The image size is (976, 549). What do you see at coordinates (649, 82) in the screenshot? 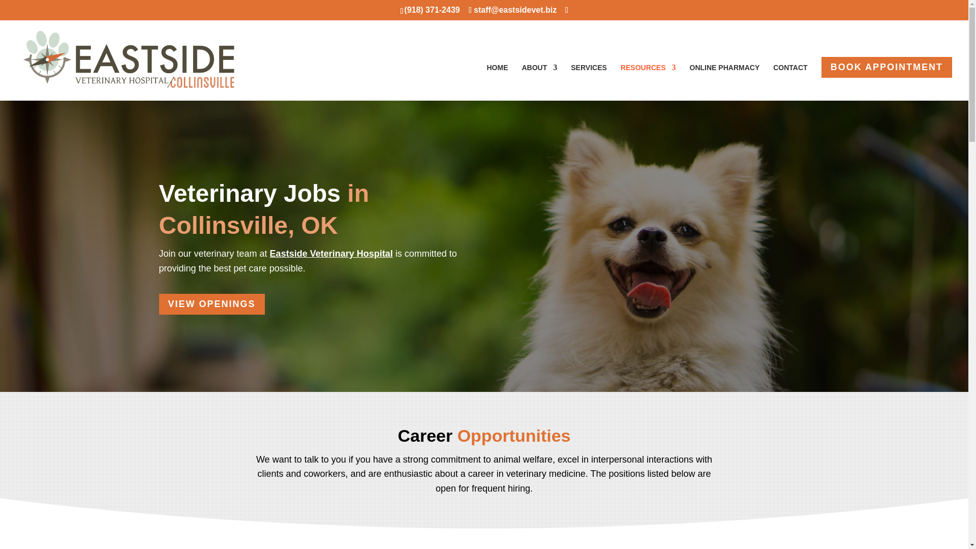
I see `RESOURCES` at bounding box center [649, 82].